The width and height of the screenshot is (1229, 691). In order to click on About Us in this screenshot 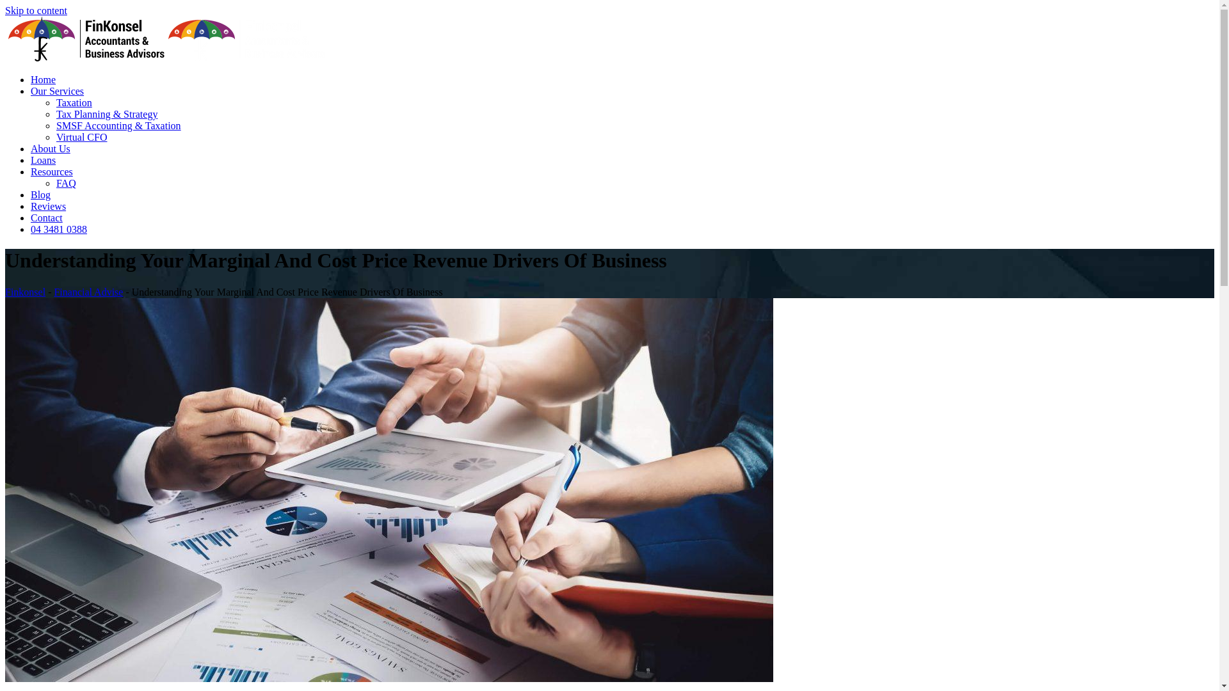, I will do `click(51, 148)`.